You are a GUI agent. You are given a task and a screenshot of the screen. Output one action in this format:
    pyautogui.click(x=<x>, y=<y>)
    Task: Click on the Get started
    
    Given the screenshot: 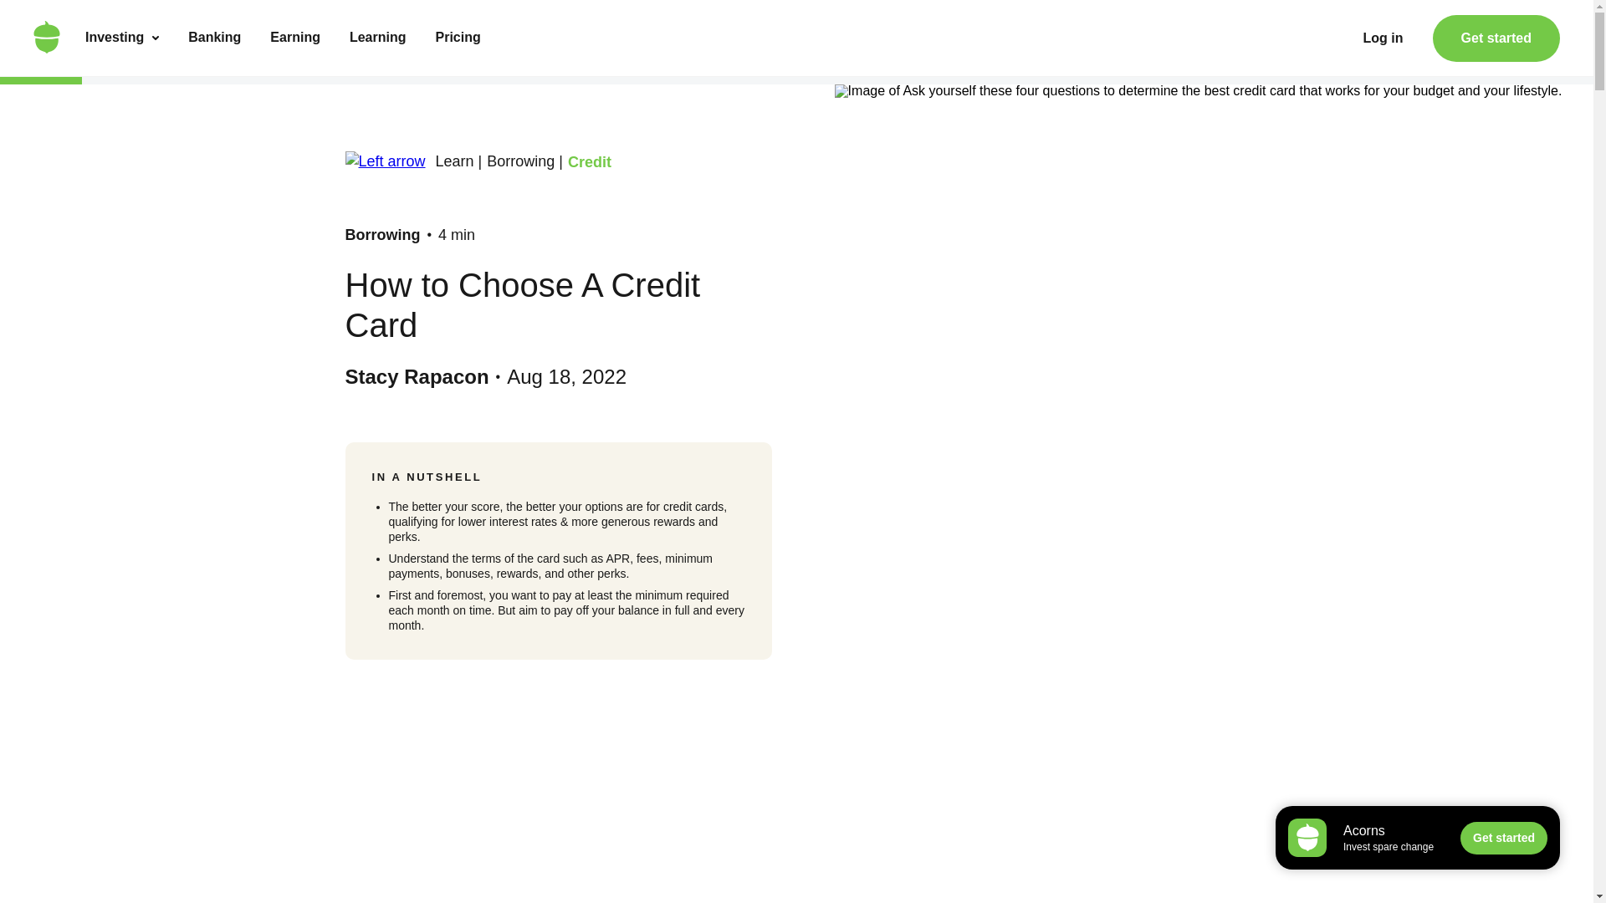 What is the action you would take?
    pyautogui.click(x=1496, y=38)
    